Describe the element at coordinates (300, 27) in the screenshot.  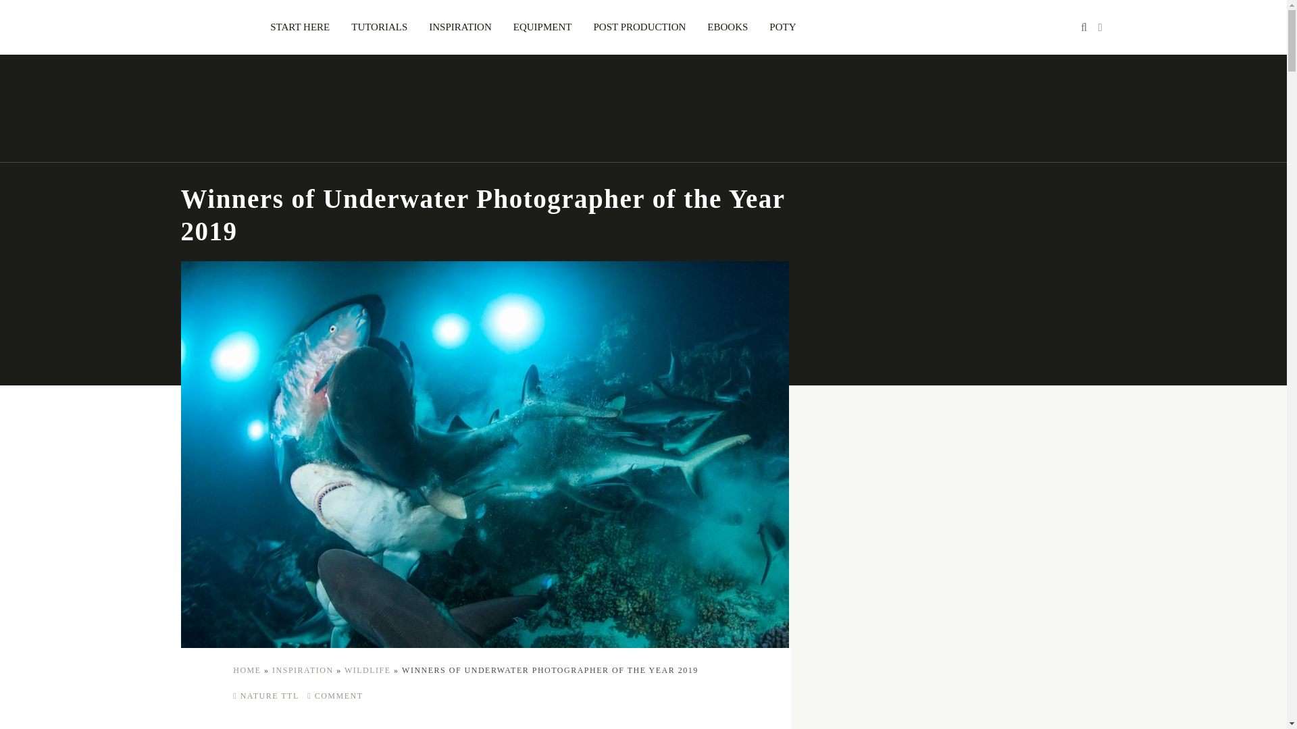
I see `START HERE` at that location.